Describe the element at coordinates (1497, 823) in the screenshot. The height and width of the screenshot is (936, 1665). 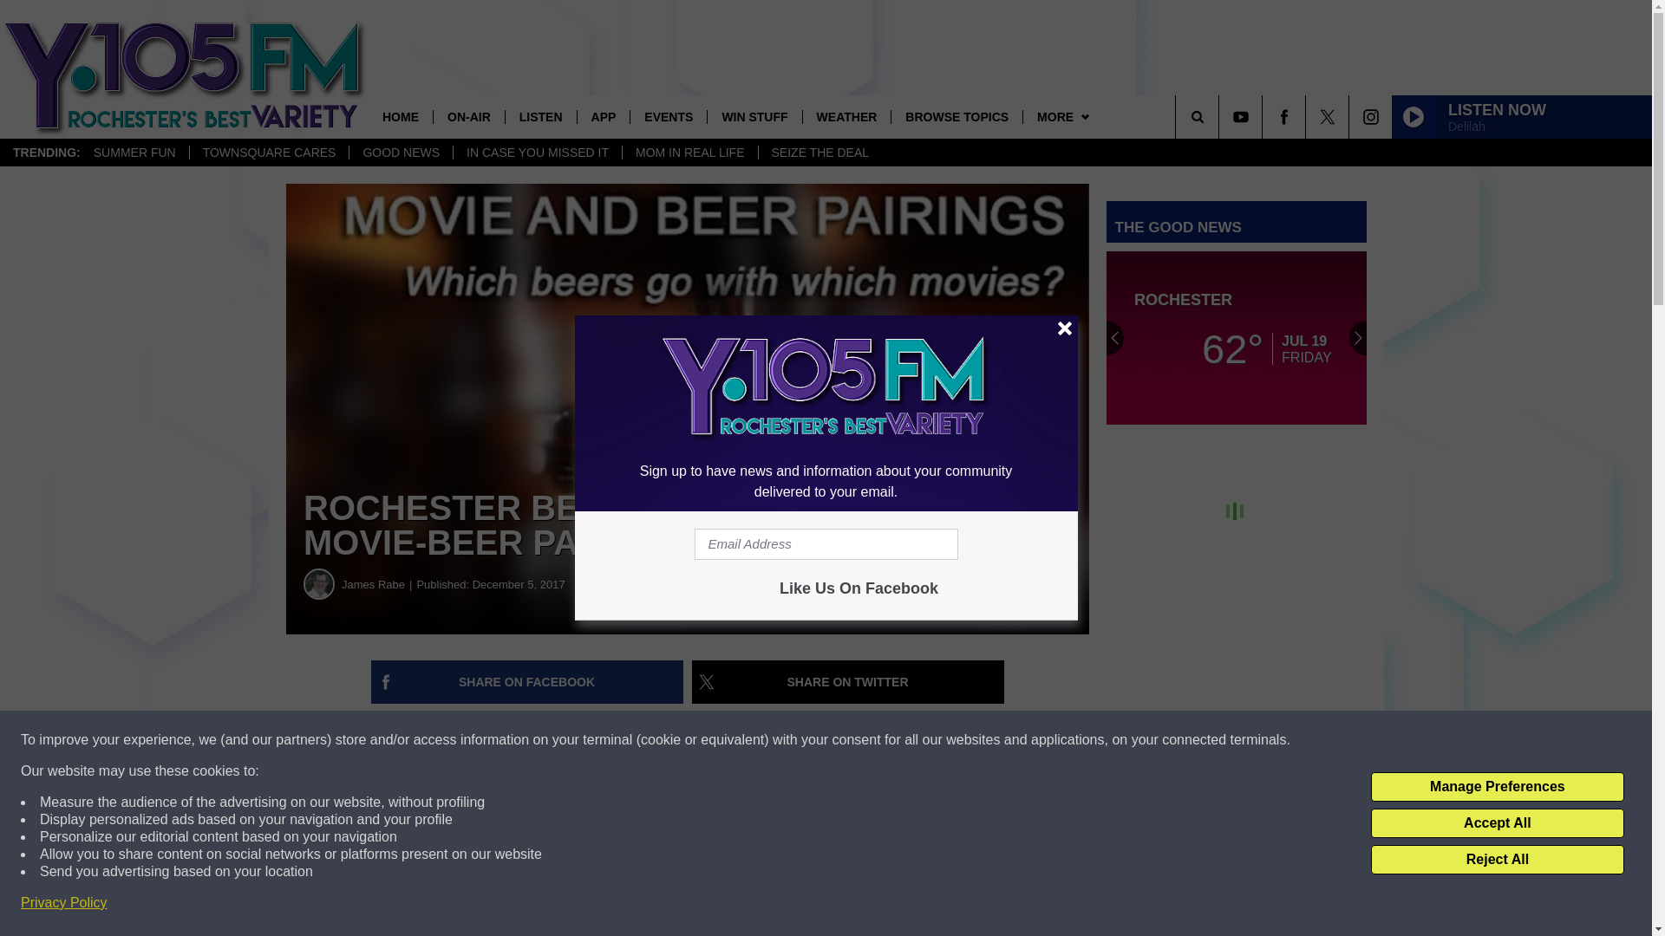
I see `Accept All` at that location.